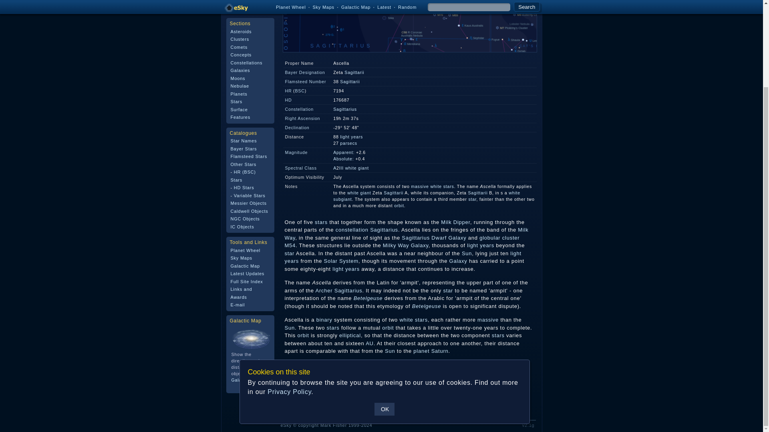  What do you see at coordinates (245, 115) in the screenshot?
I see `NGC Objects` at bounding box center [245, 115].